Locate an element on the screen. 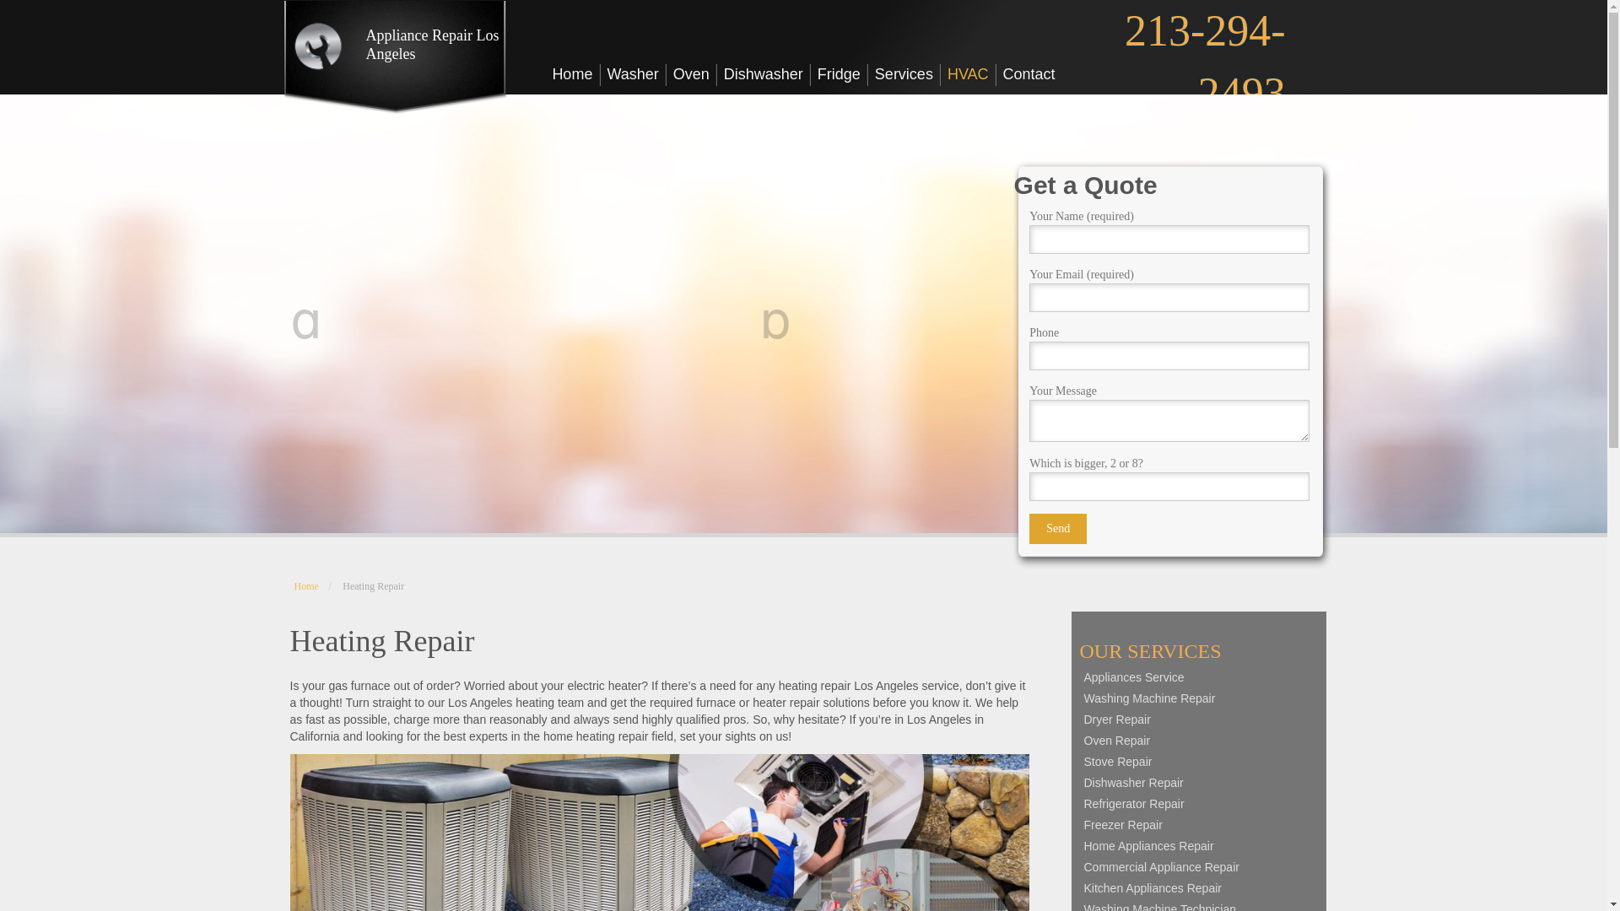 Image resolution: width=1620 pixels, height=911 pixels. Fridge is located at coordinates (840, 74).